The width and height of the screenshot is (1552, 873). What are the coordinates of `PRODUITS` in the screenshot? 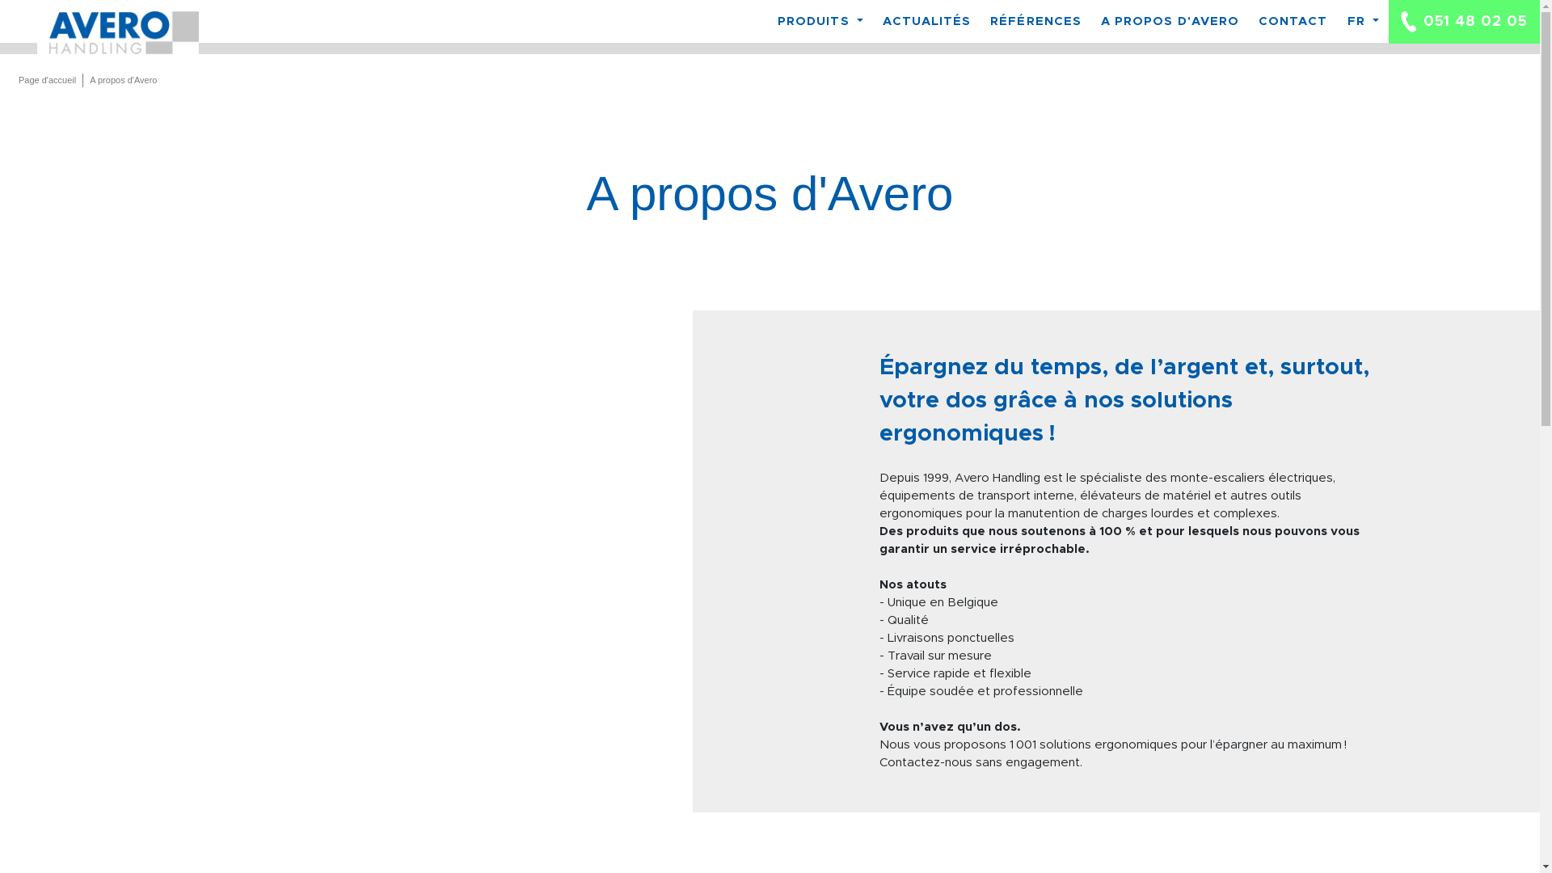 It's located at (824, 22).